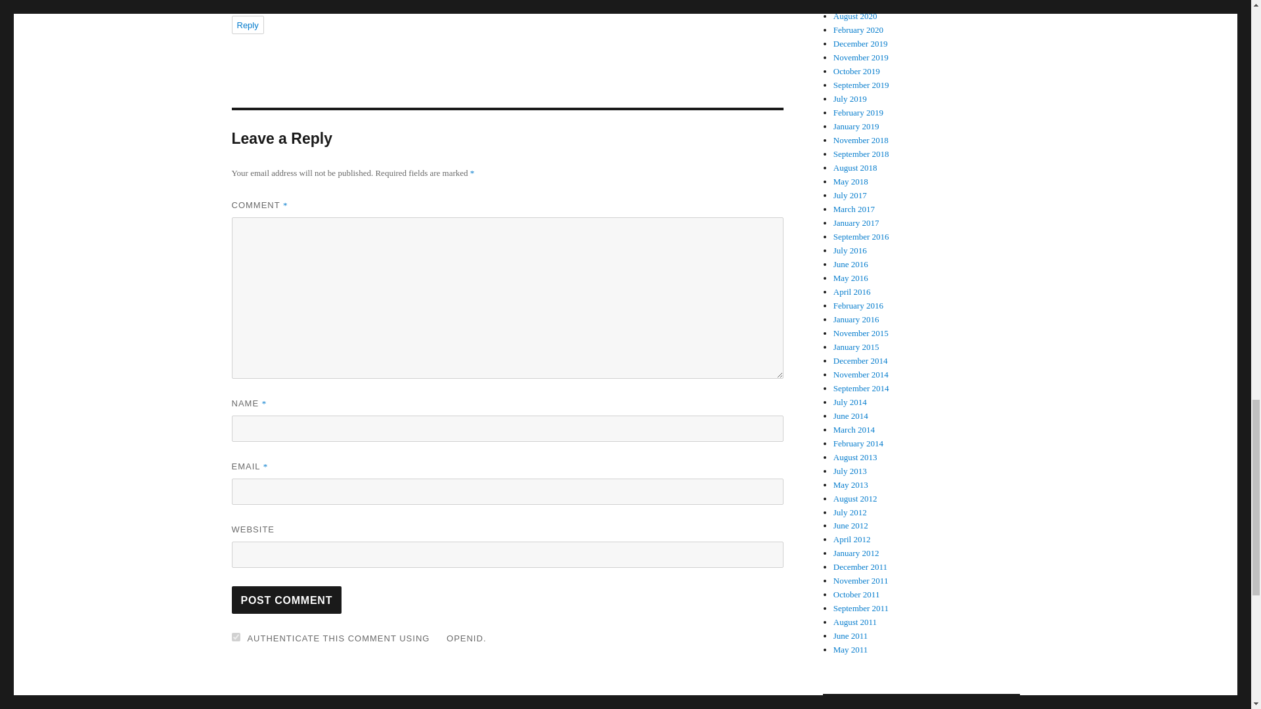 This screenshot has height=709, width=1261. I want to click on Post Comment, so click(286, 600).